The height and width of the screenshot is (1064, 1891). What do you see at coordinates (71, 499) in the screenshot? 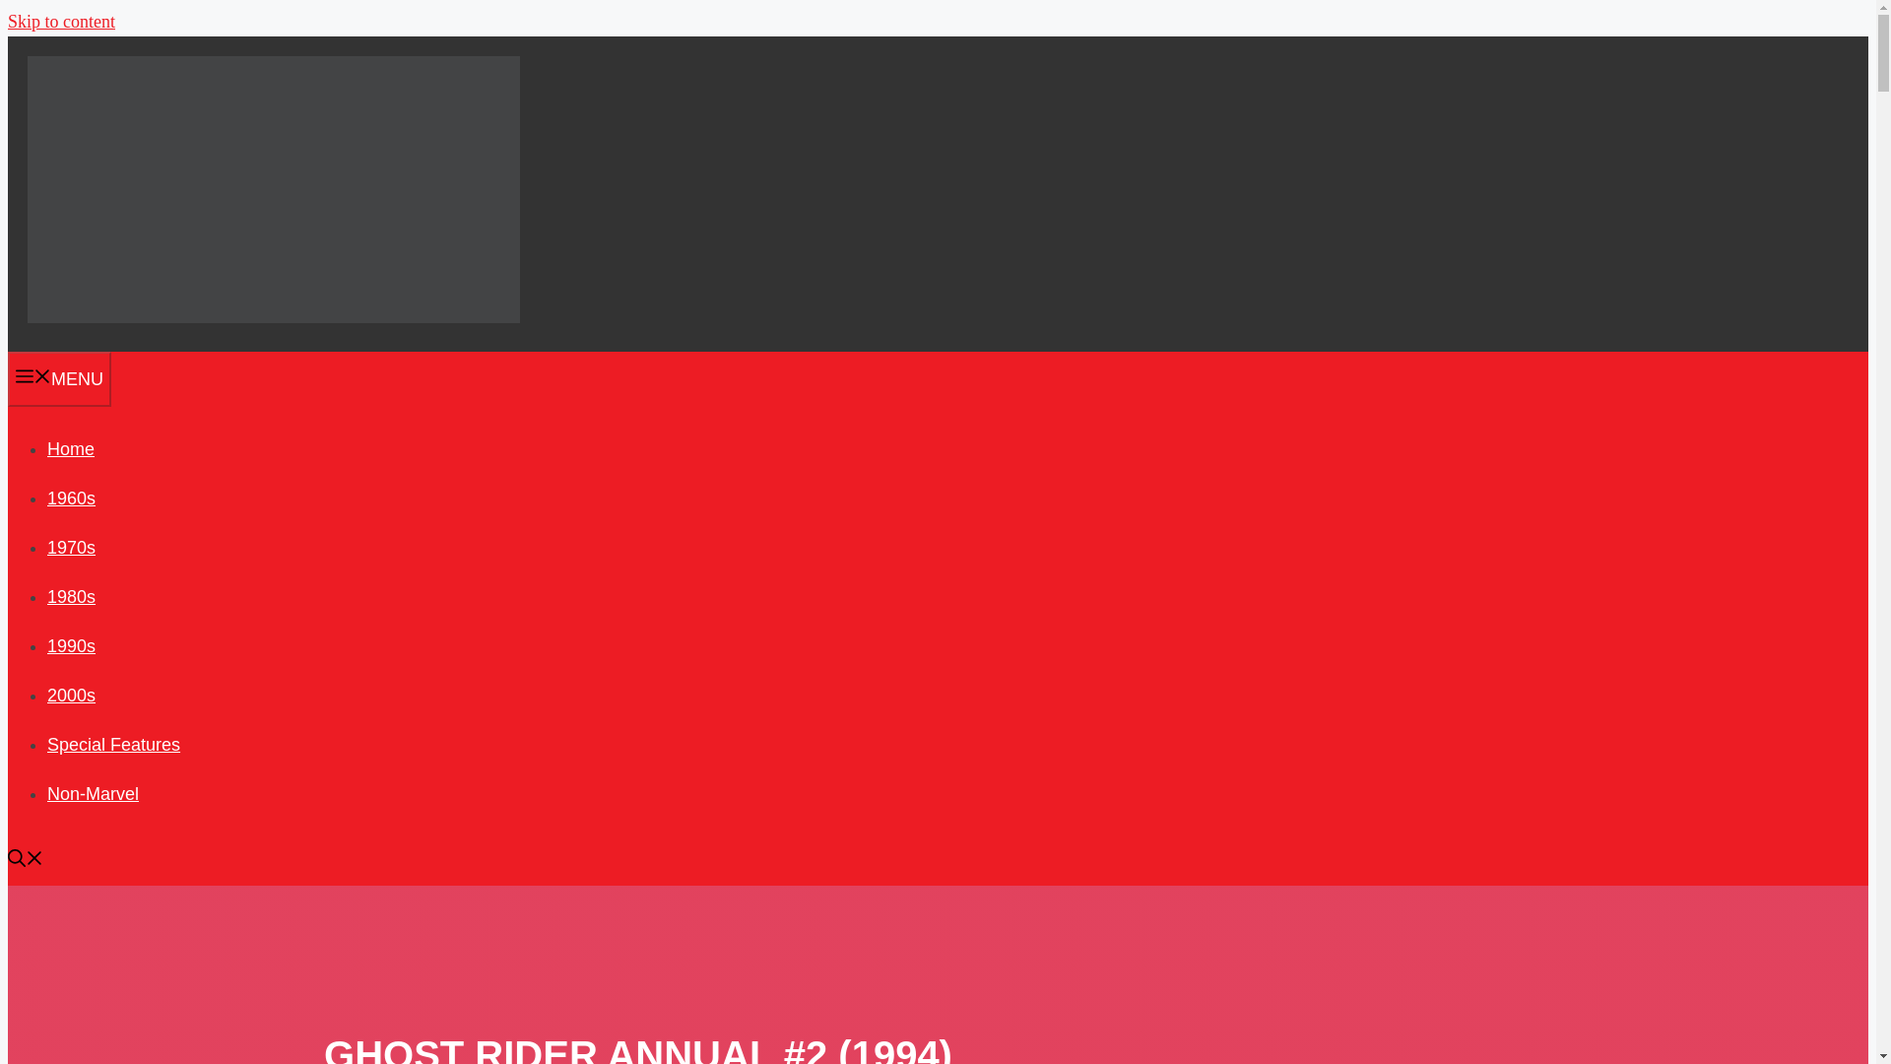
I see `1960s` at bounding box center [71, 499].